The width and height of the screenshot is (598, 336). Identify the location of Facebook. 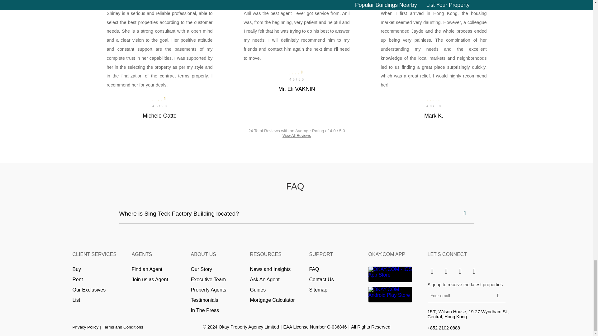
(446, 271).